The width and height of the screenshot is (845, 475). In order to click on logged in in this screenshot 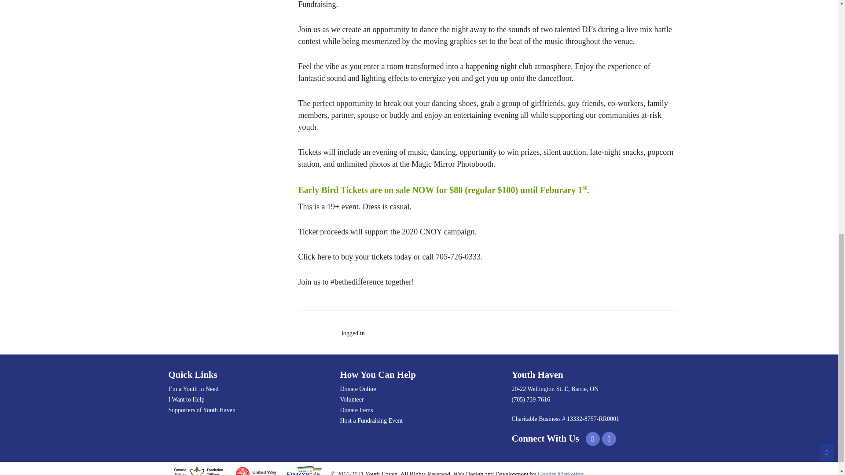, I will do `click(353, 332)`.